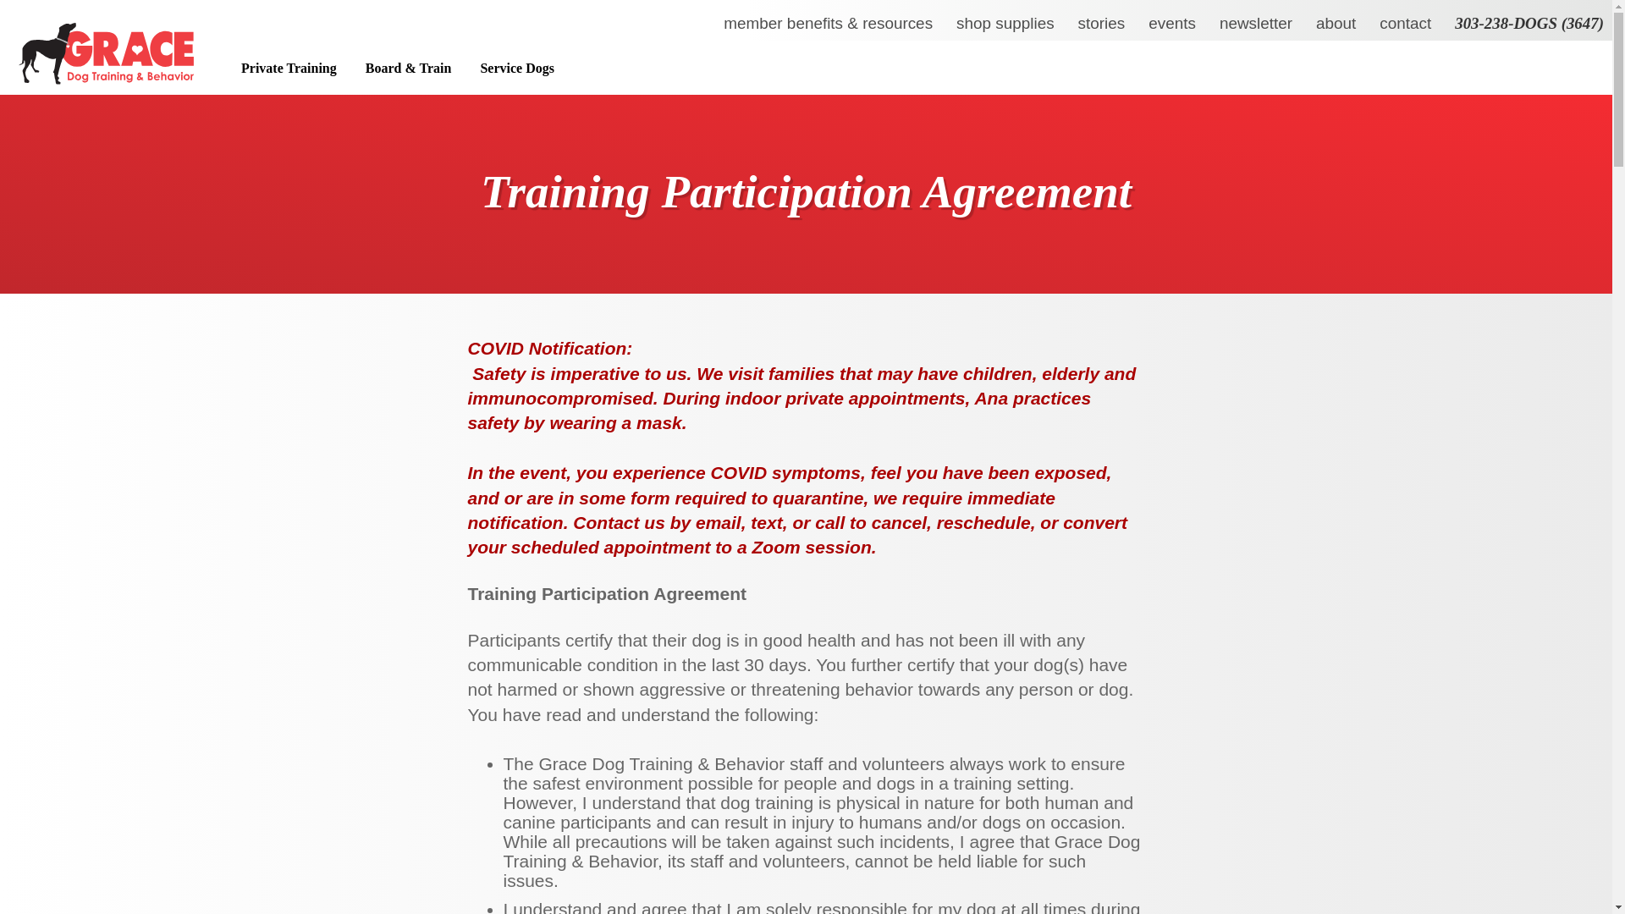 The image size is (1625, 914). I want to click on newsletter, so click(1256, 24).